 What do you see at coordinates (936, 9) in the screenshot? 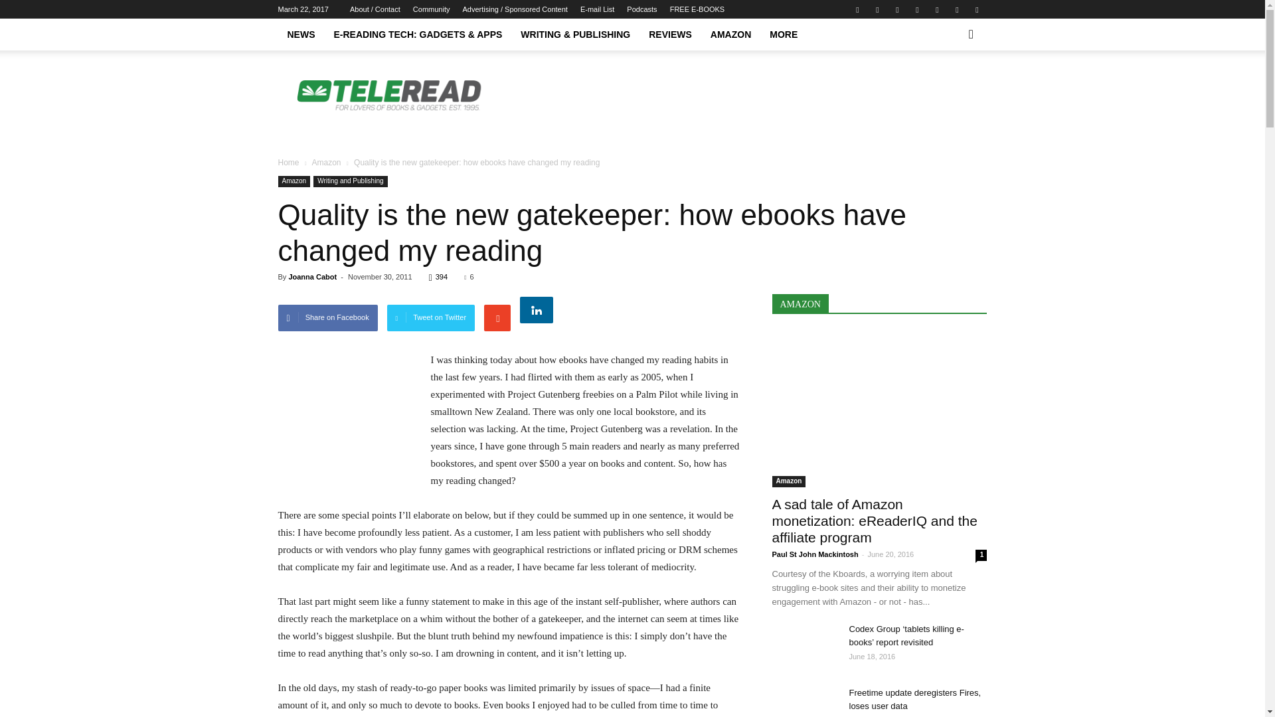
I see `RSS` at bounding box center [936, 9].